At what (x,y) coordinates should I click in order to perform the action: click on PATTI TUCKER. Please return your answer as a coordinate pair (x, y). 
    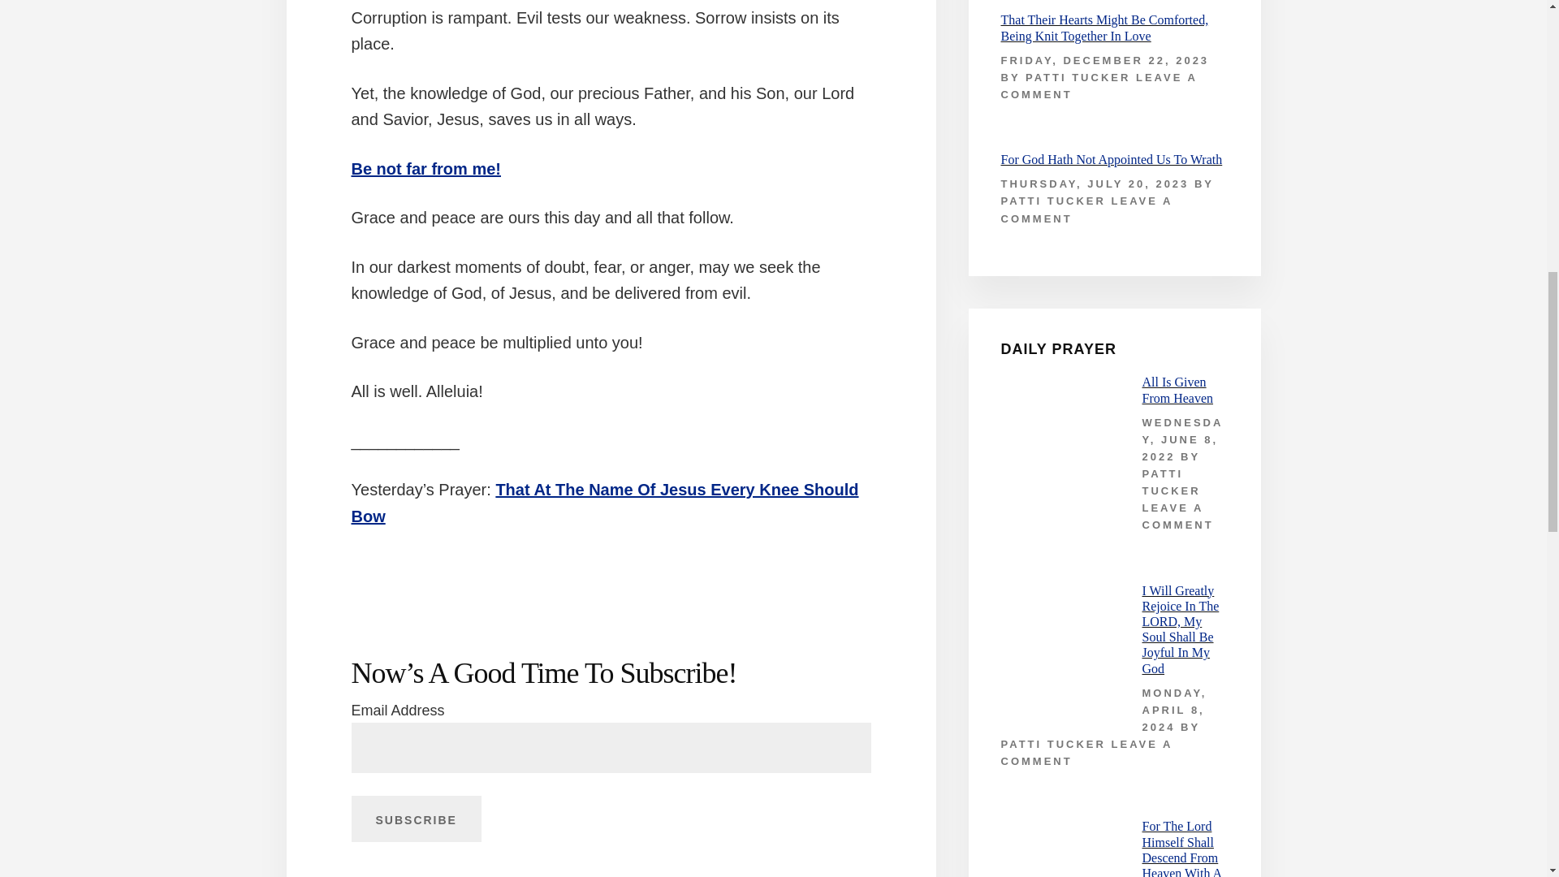
    Looking at the image, I should click on (1052, 744).